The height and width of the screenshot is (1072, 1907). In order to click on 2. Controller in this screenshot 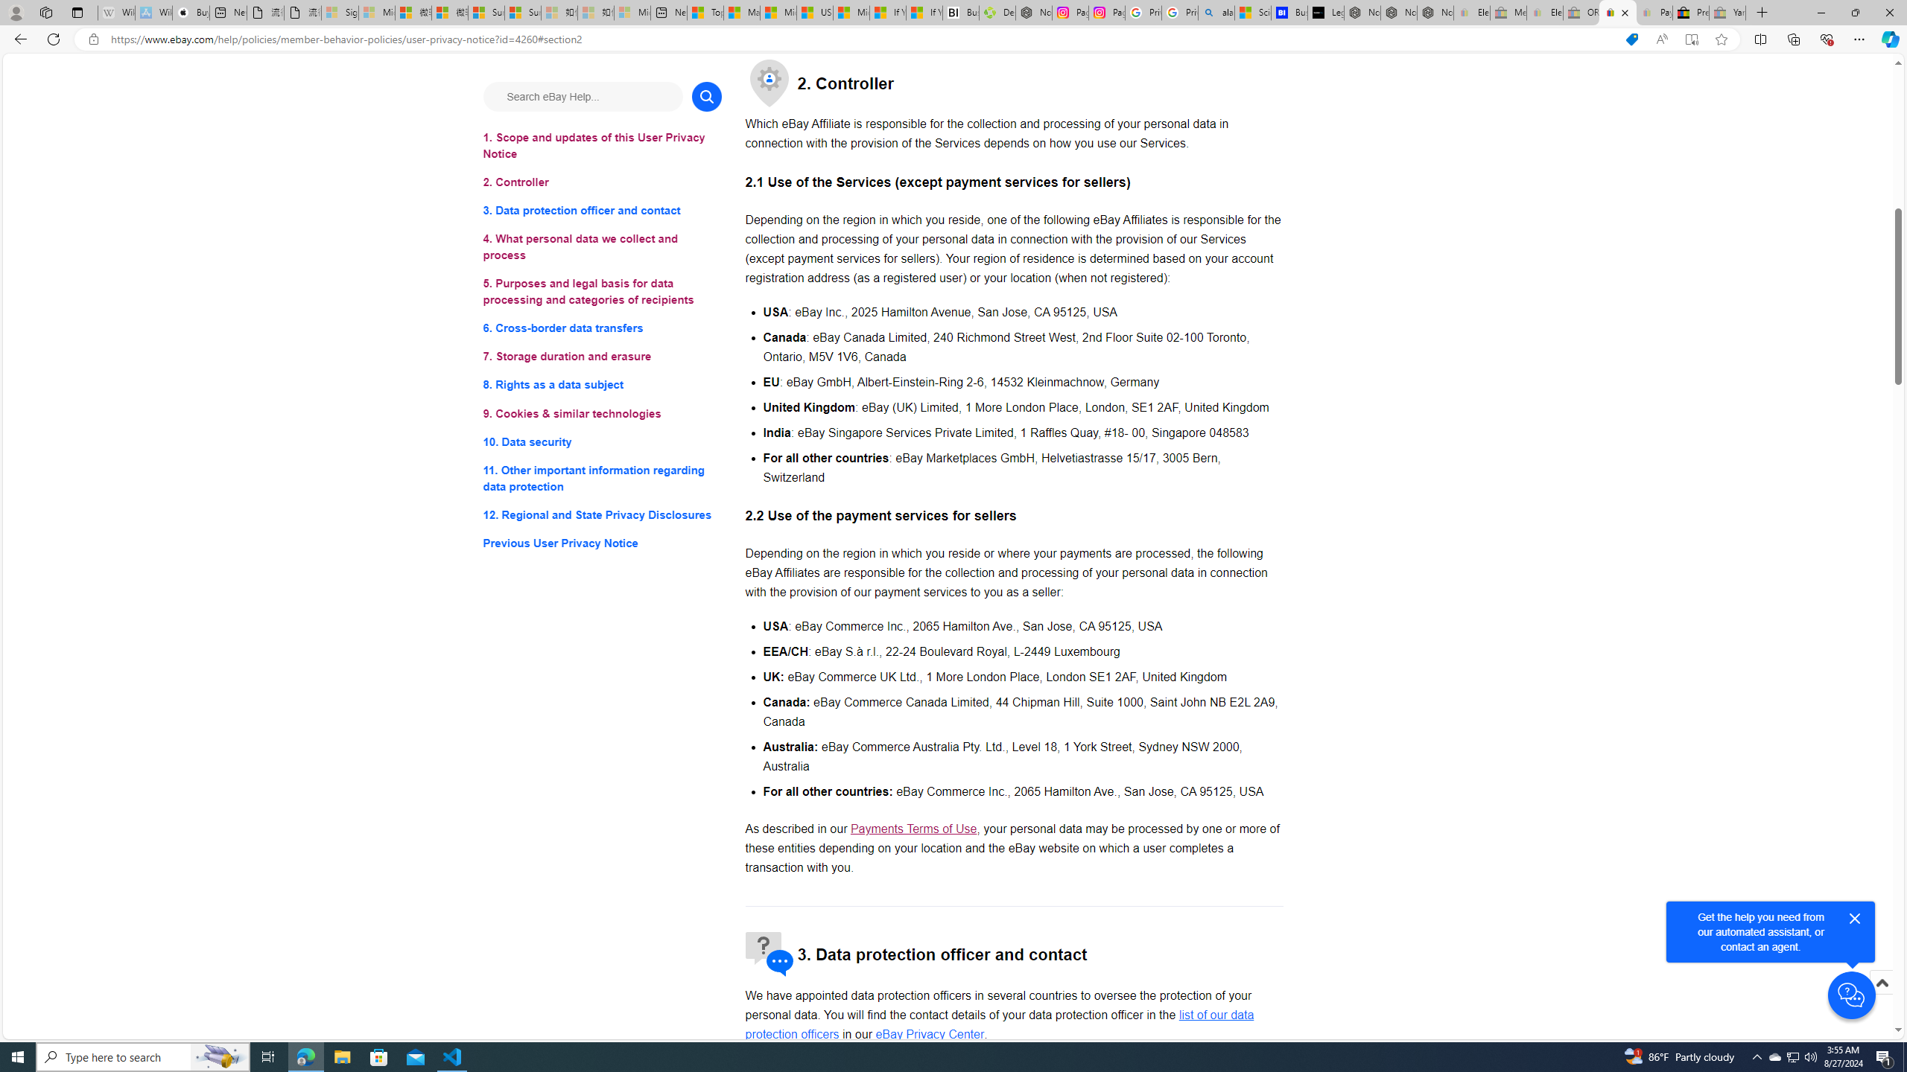, I will do `click(602, 182)`.